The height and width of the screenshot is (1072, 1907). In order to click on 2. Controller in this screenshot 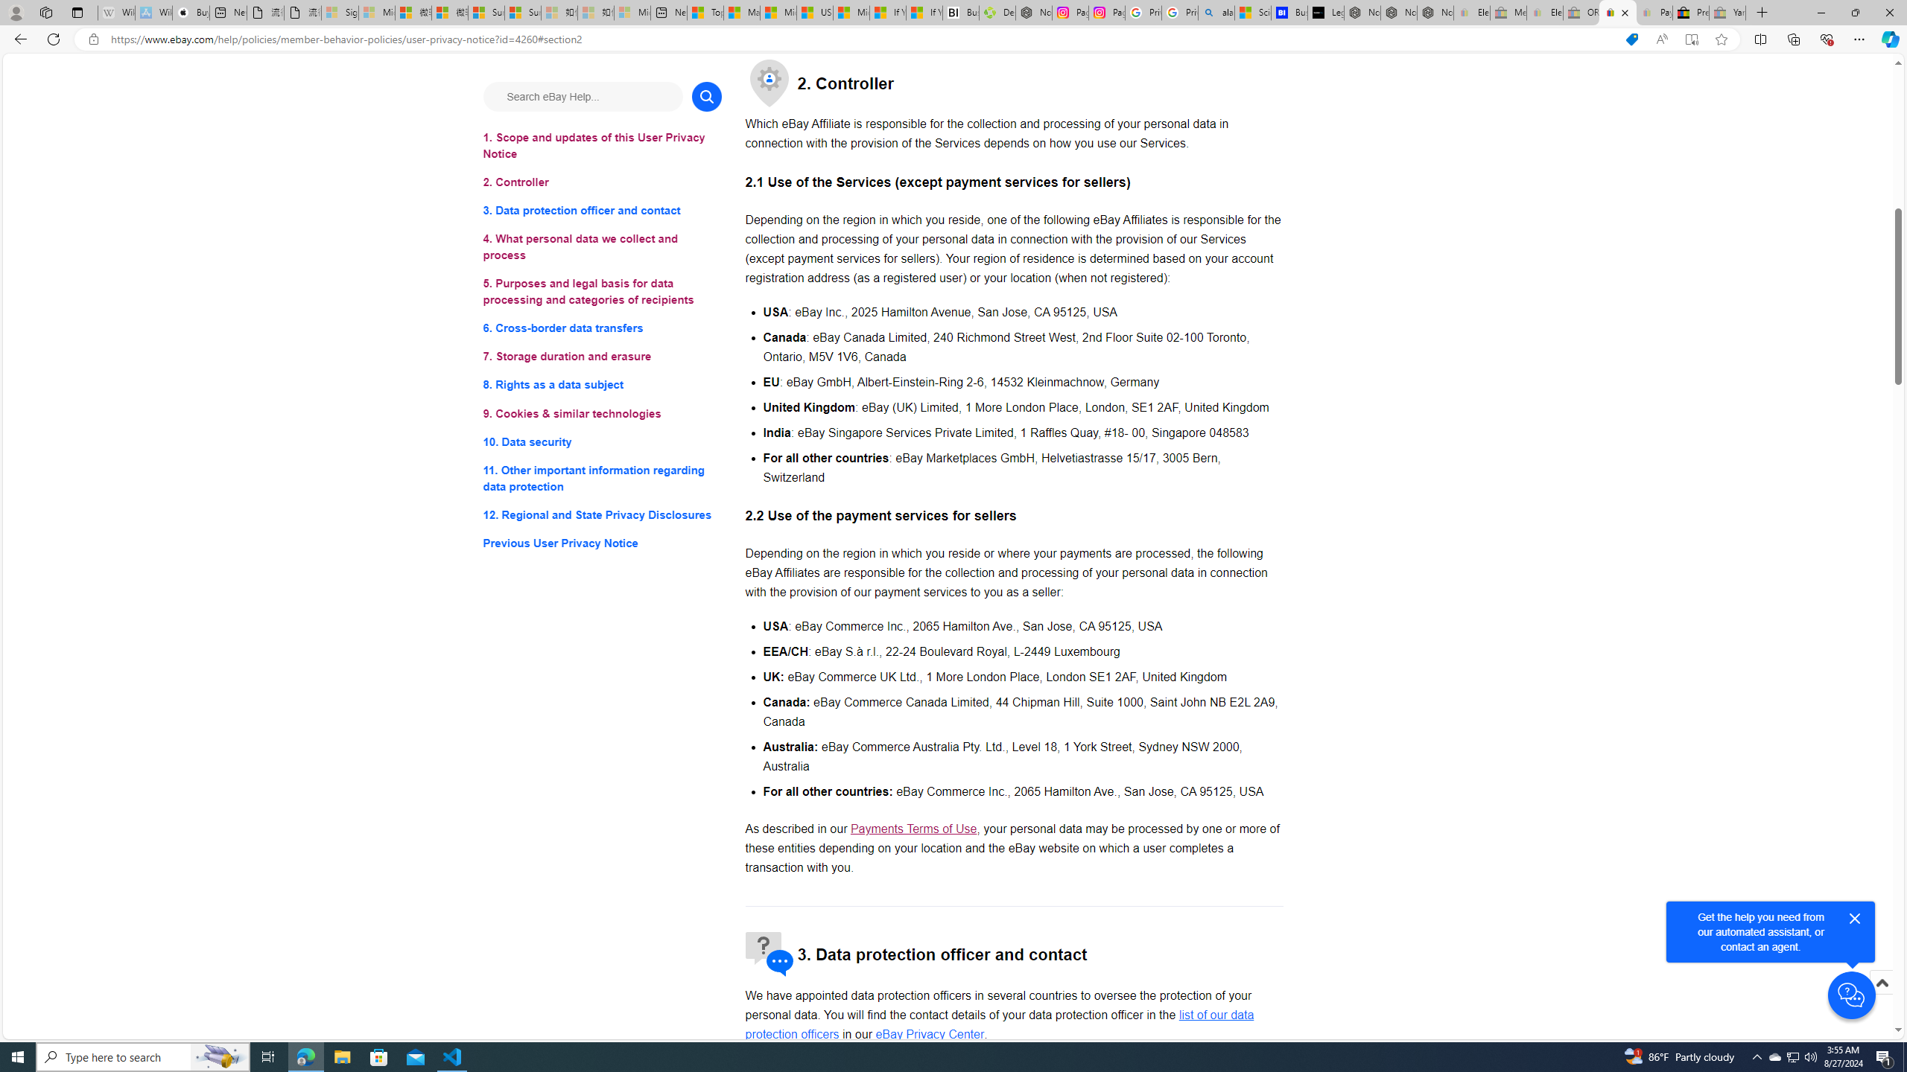, I will do `click(602, 182)`.